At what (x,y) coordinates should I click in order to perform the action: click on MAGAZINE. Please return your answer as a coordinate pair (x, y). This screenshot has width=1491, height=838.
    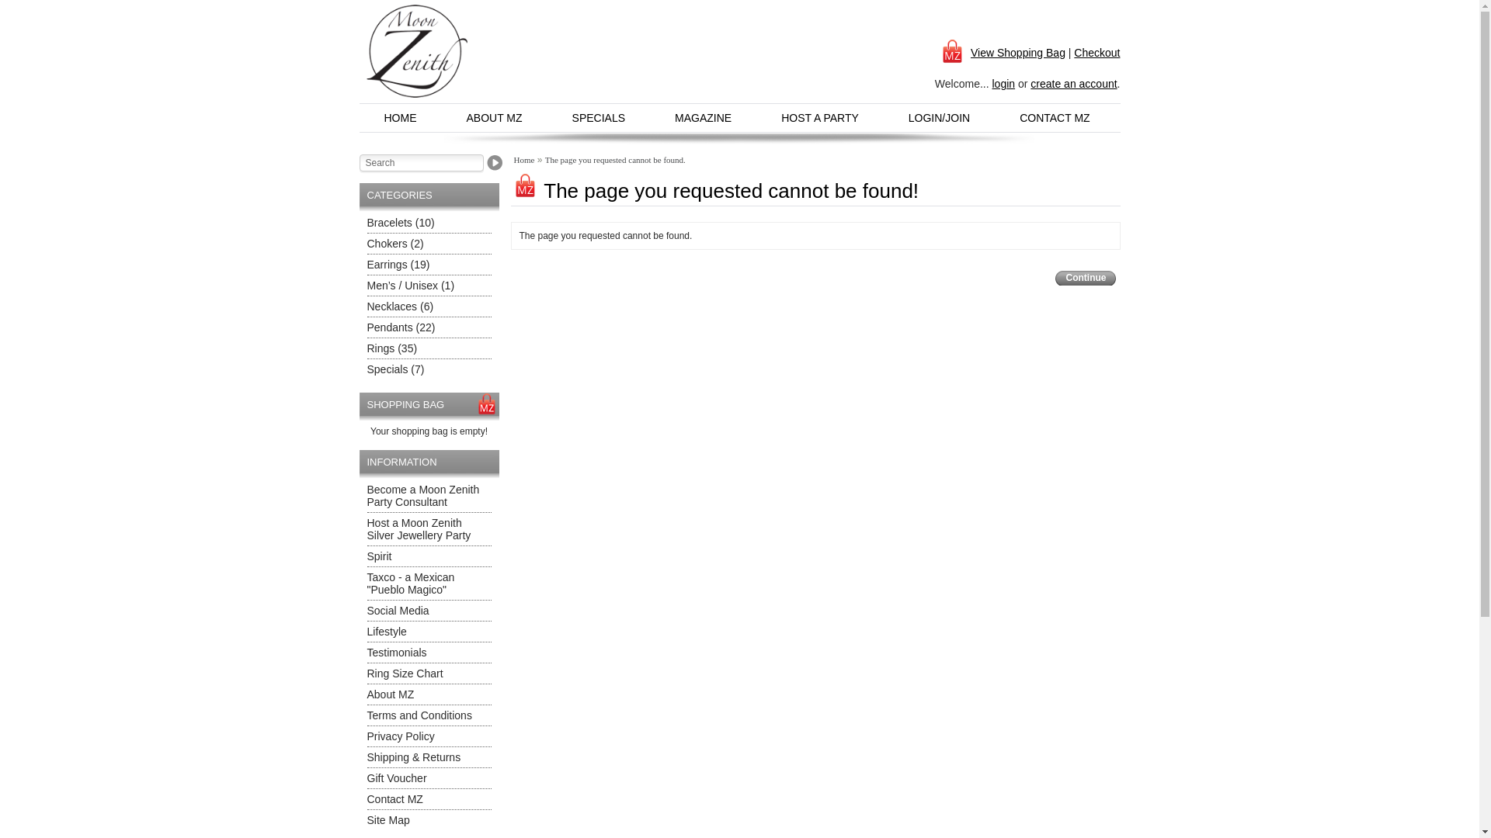
    Looking at the image, I should click on (704, 118).